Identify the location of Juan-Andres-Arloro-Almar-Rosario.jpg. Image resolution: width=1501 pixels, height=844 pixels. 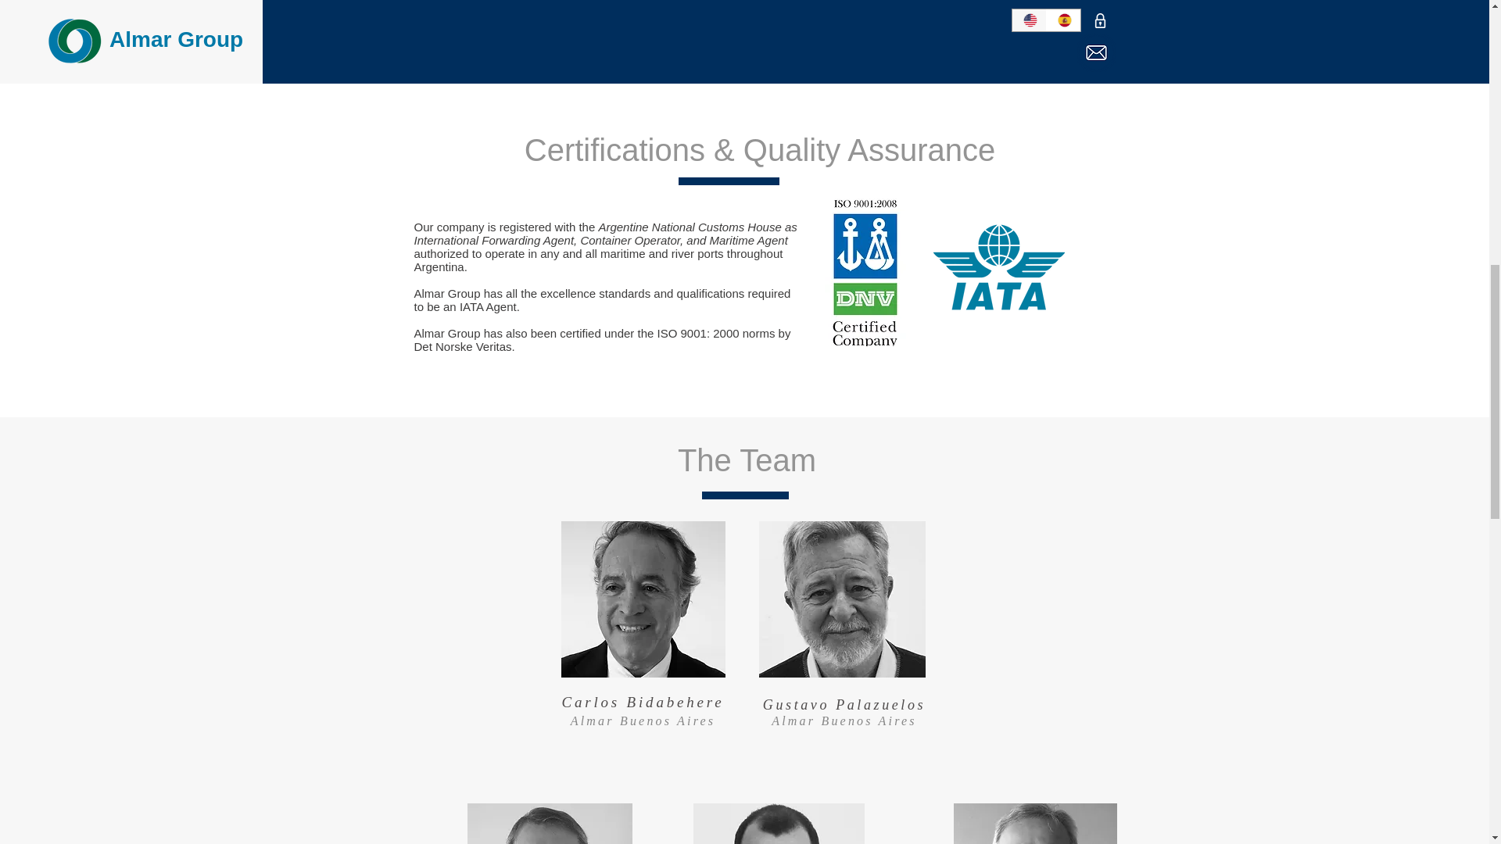
(549, 824).